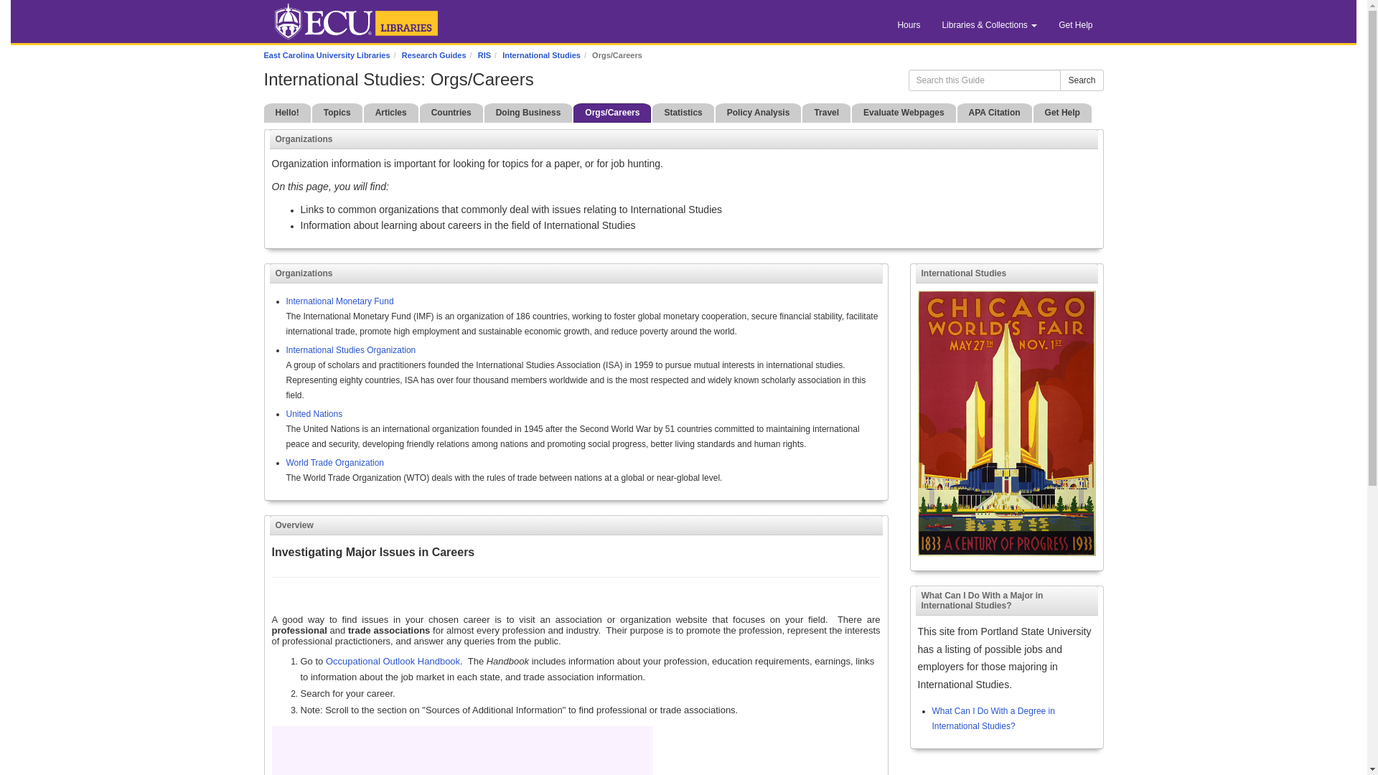  What do you see at coordinates (484, 55) in the screenshot?
I see `RIS` at bounding box center [484, 55].